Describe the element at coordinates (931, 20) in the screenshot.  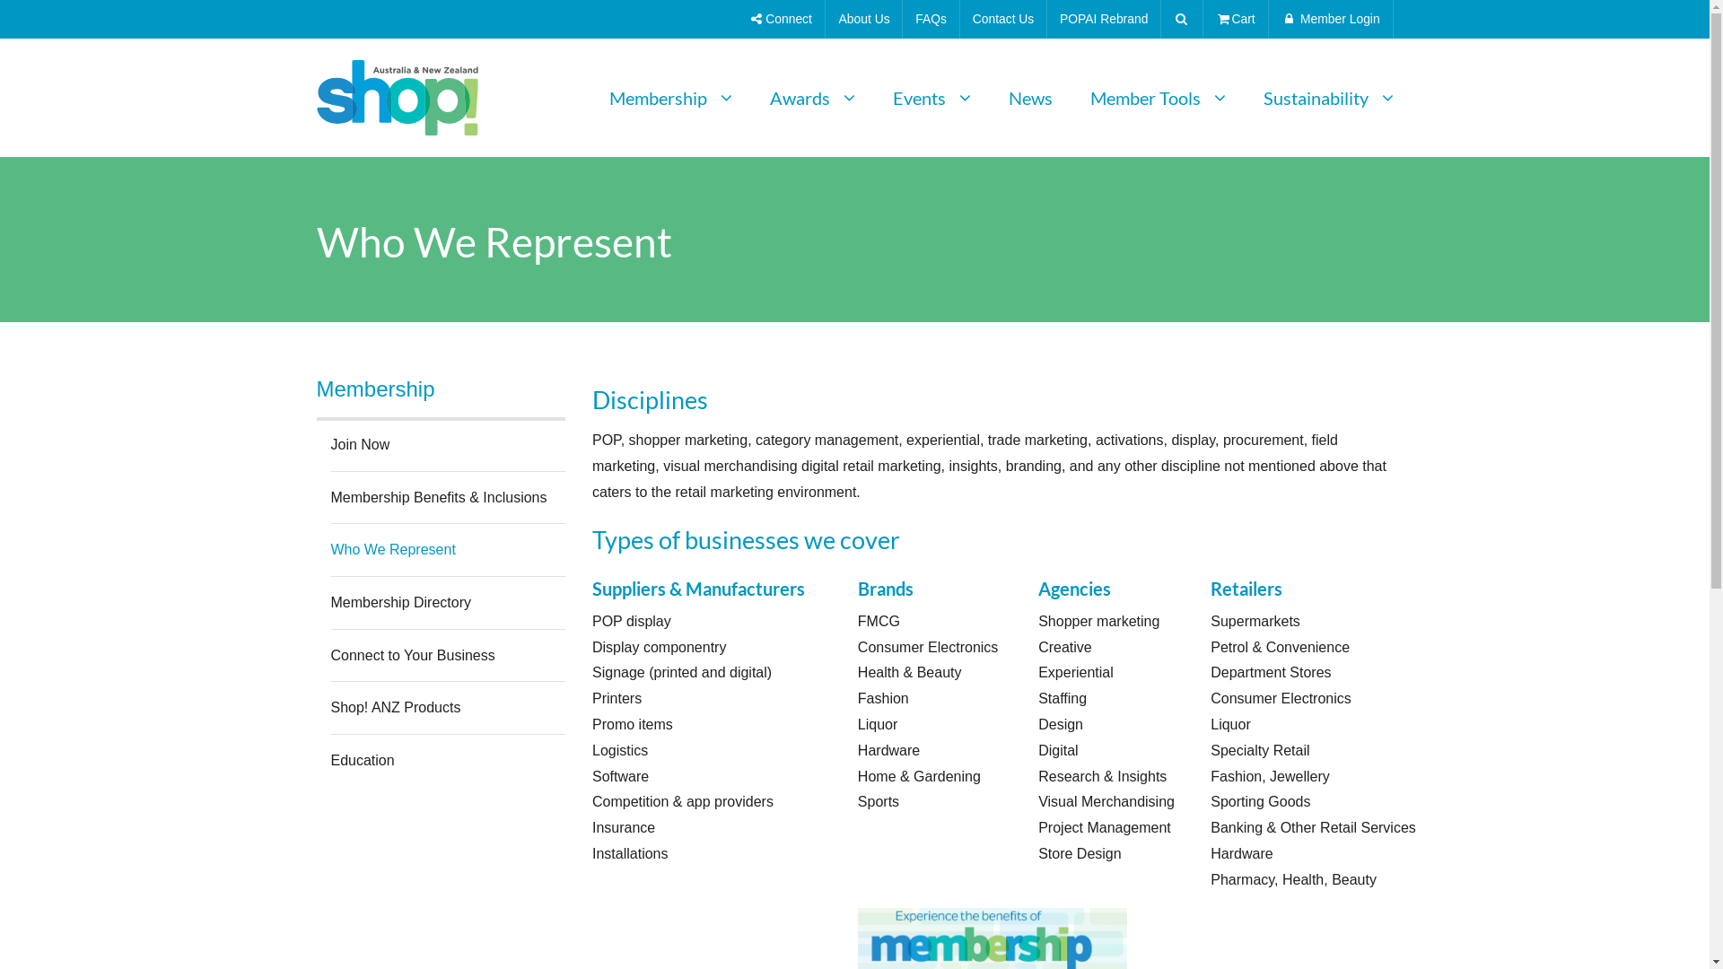
I see `FAQs` at that location.